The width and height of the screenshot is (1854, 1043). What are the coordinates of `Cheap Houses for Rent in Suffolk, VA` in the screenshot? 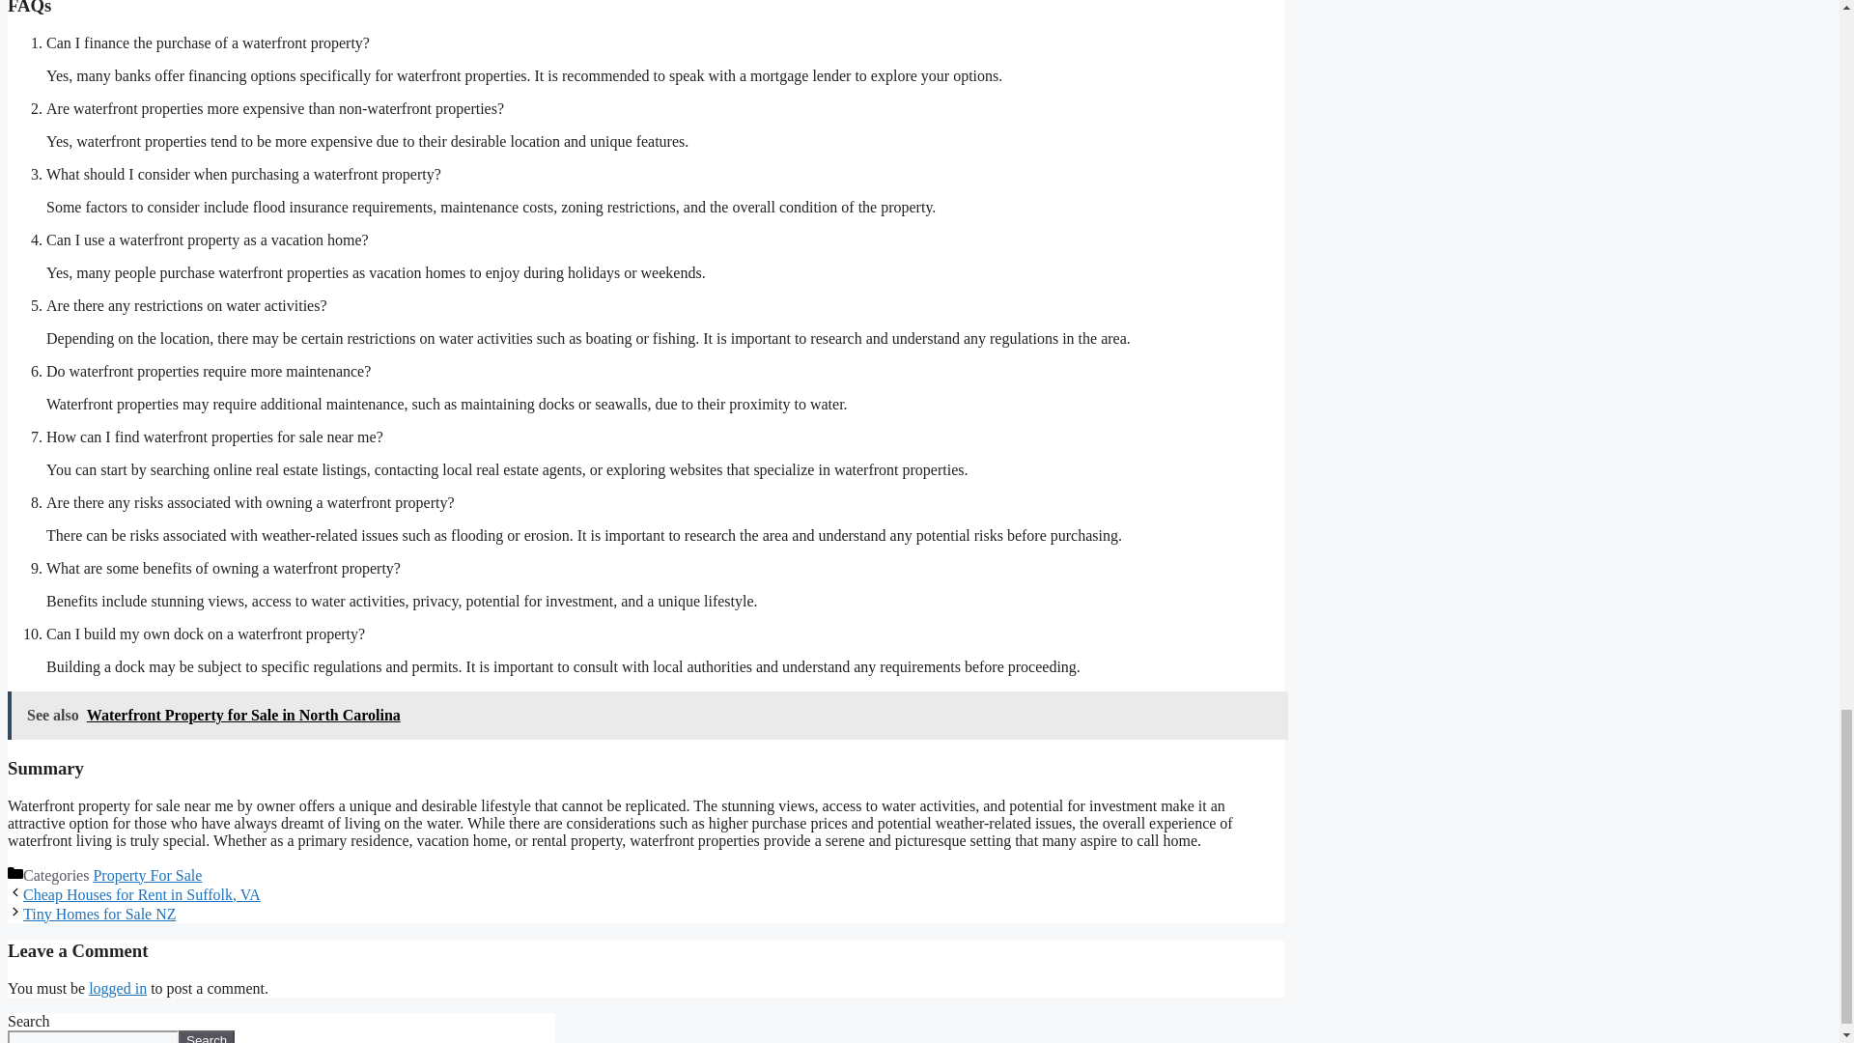 It's located at (141, 894).